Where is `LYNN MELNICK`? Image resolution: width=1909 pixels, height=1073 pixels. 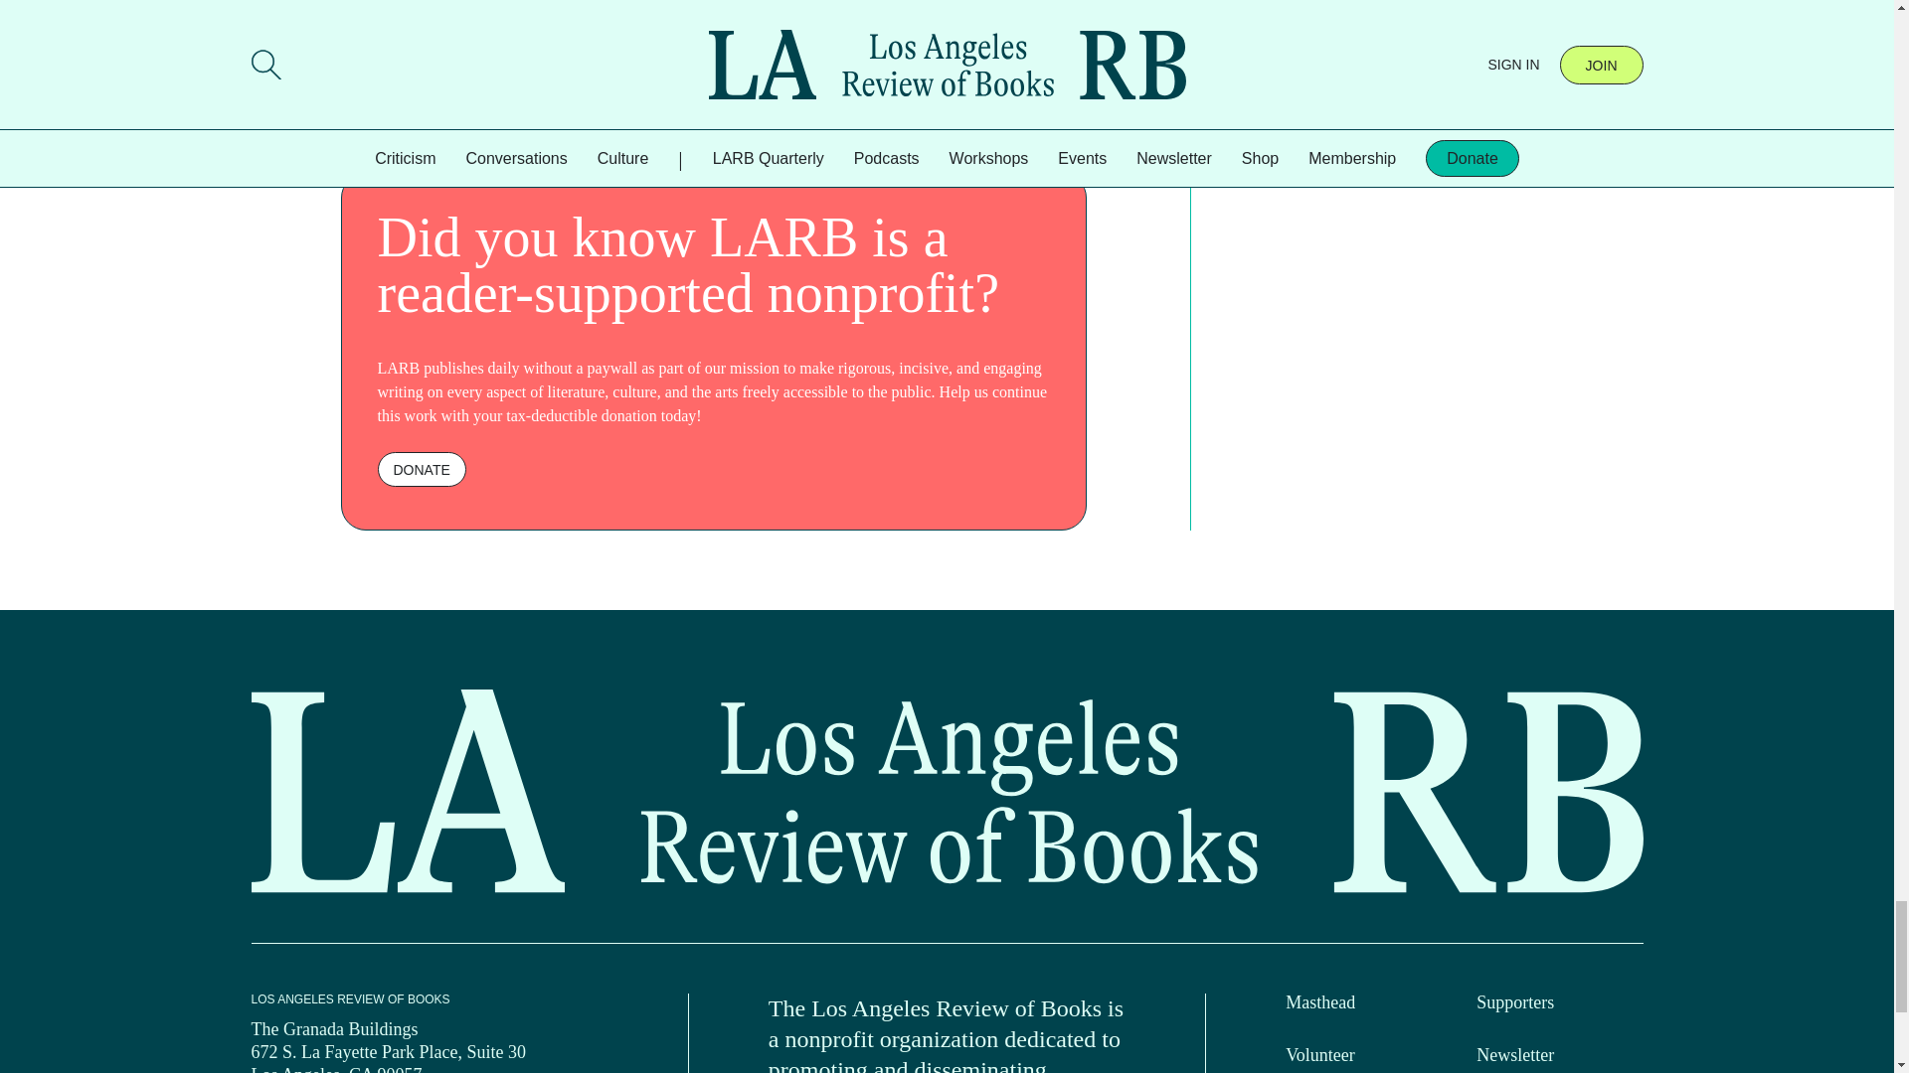
LYNN MELNICK is located at coordinates (483, 75).